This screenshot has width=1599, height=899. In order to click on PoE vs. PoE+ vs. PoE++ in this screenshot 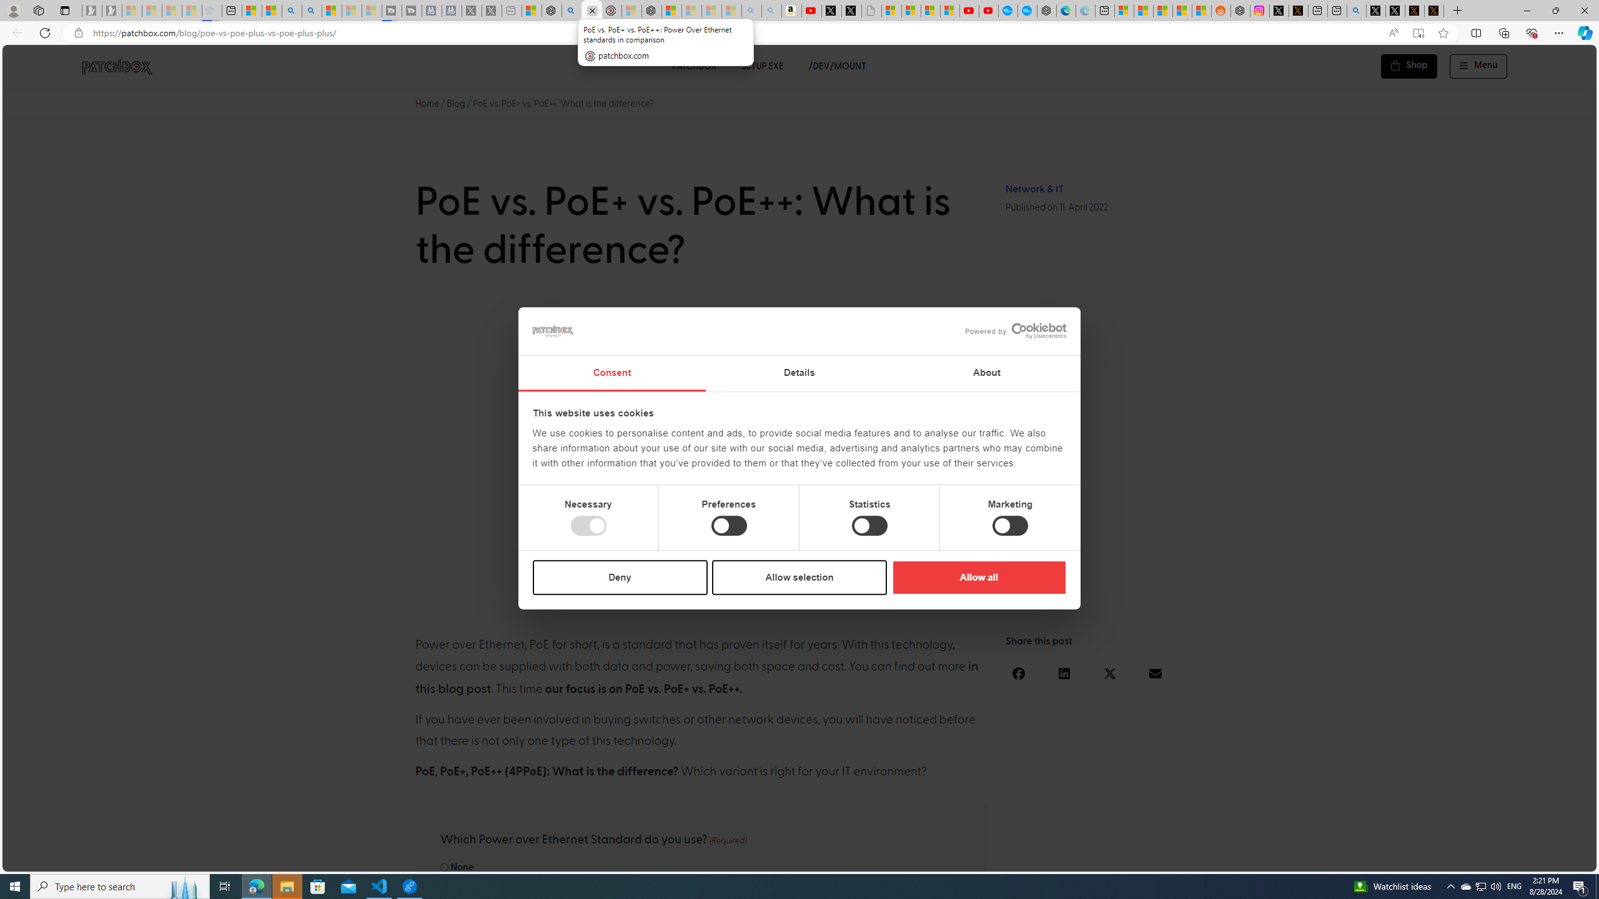, I will do `click(799, 454)`.